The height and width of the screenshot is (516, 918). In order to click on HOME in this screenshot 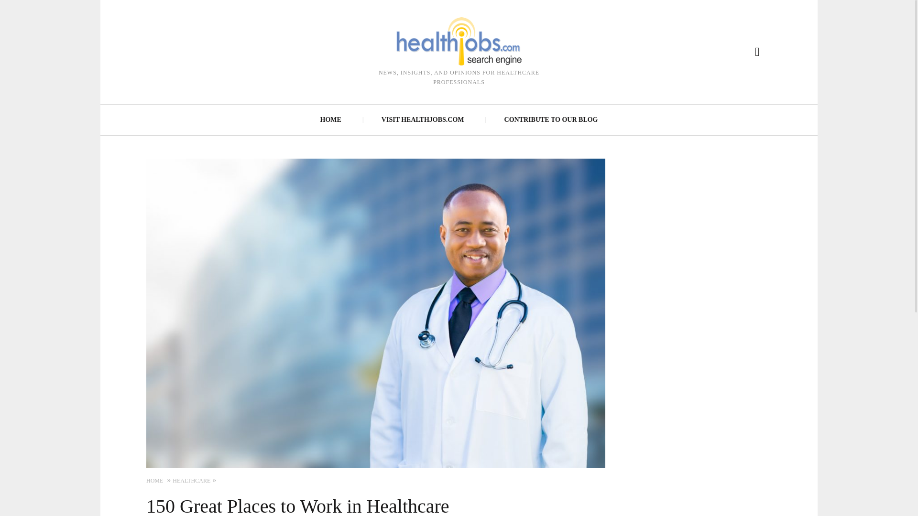, I will do `click(331, 119)`.